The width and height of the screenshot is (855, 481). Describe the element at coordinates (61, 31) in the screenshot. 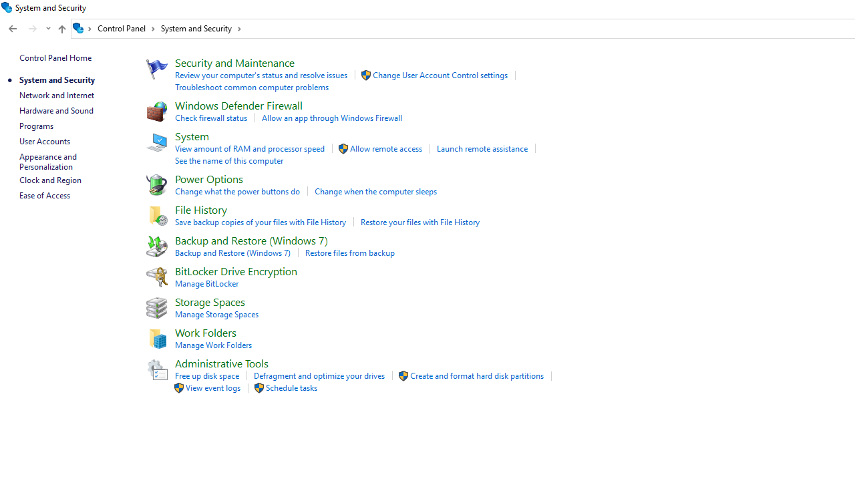

I see `Up band toolbar` at that location.